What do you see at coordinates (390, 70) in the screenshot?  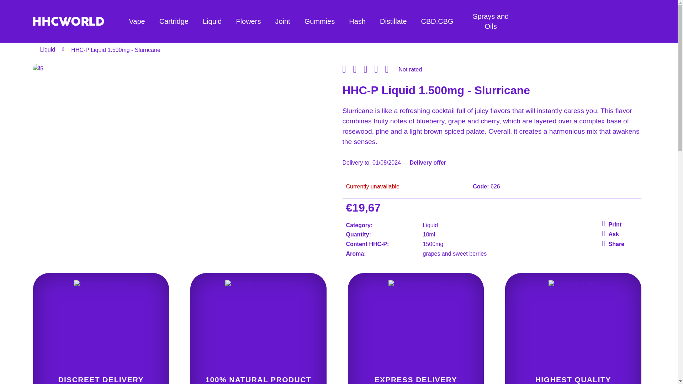 I see `Flowers` at bounding box center [390, 70].